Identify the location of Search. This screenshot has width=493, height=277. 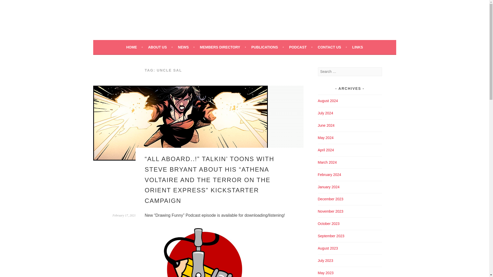
(10, 5).